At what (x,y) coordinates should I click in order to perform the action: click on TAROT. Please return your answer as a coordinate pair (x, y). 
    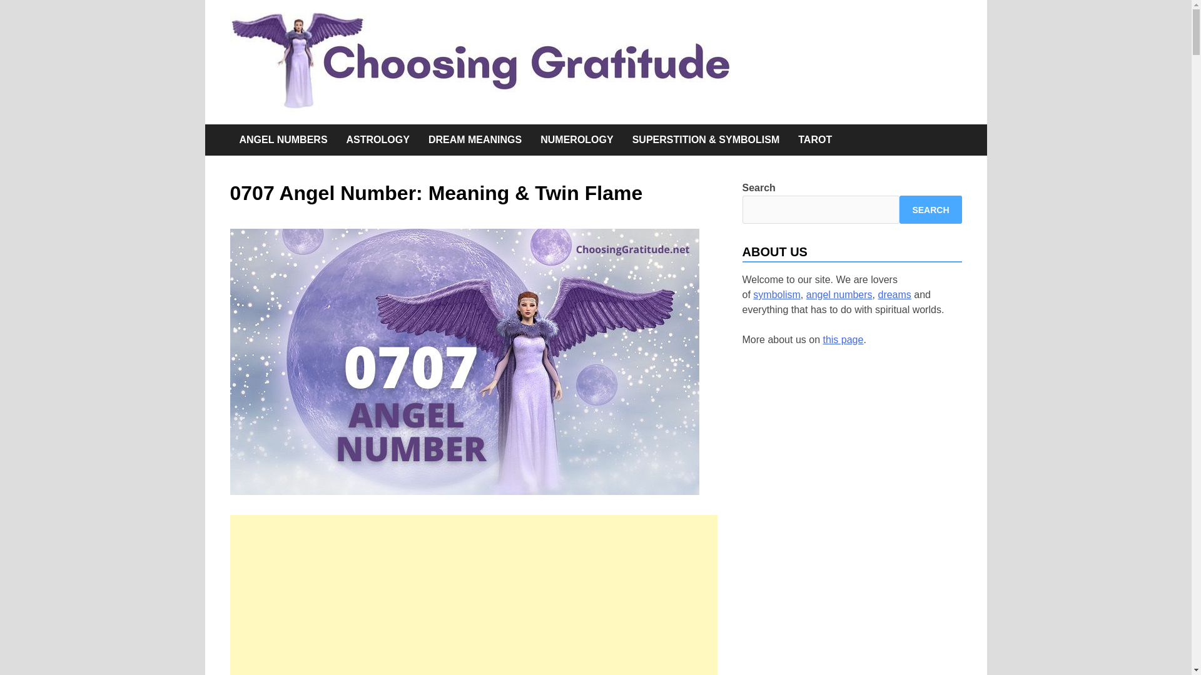
    Looking at the image, I should click on (815, 140).